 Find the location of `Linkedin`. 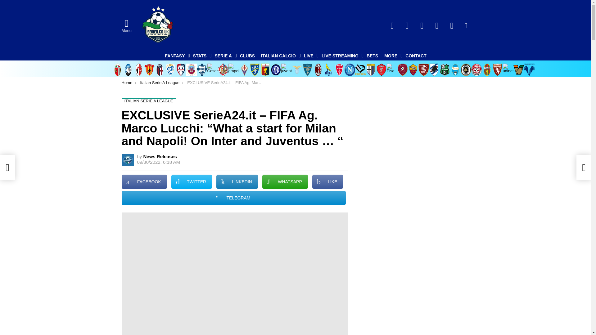

Linkedin is located at coordinates (437, 25).